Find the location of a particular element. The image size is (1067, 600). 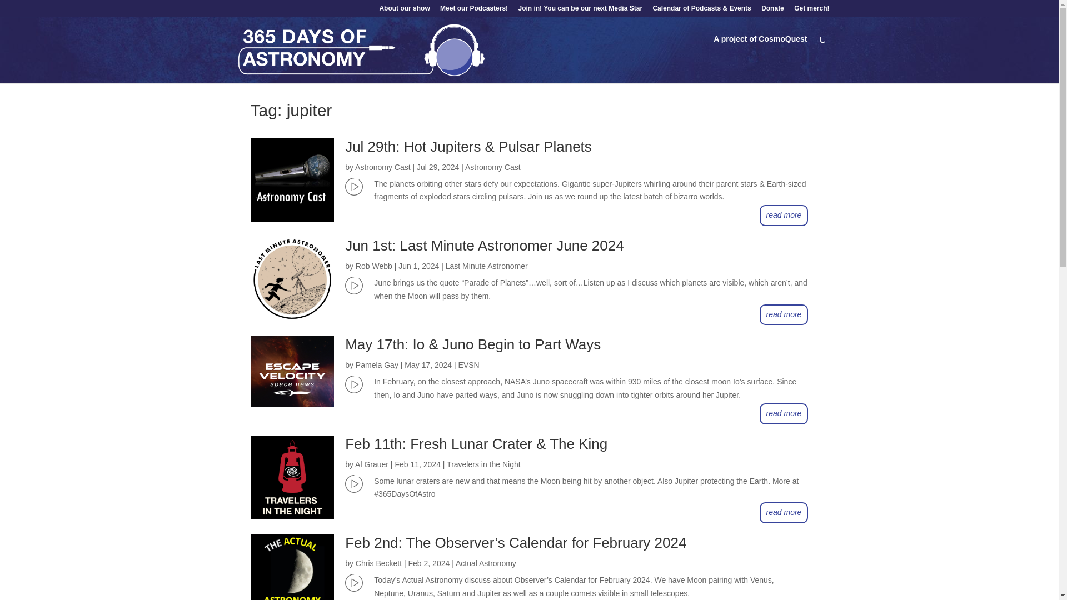

Play is located at coordinates (353, 582).